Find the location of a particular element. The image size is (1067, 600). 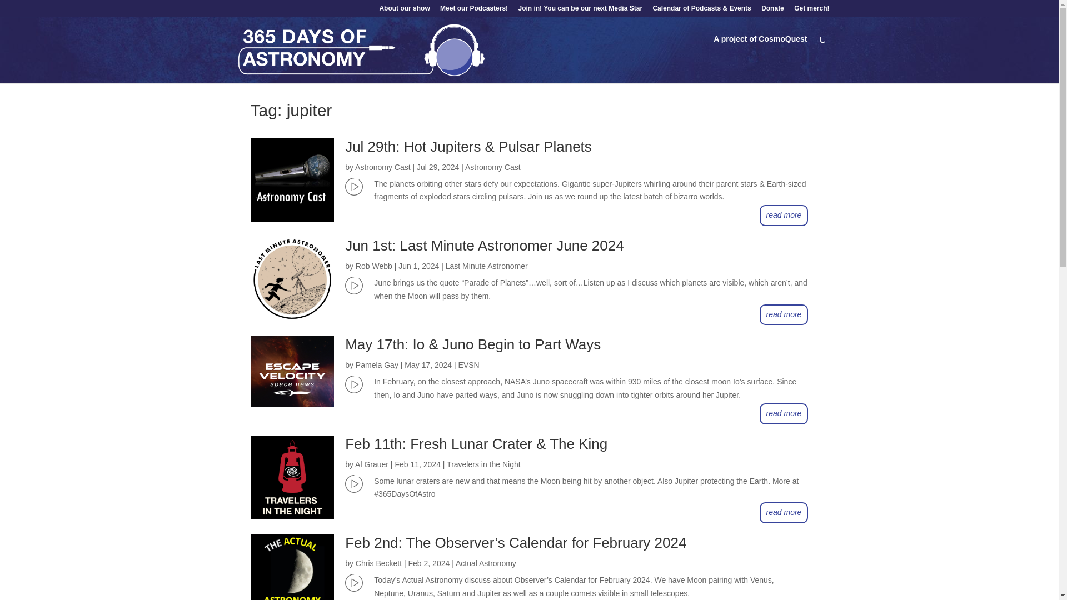

Play is located at coordinates (353, 582).